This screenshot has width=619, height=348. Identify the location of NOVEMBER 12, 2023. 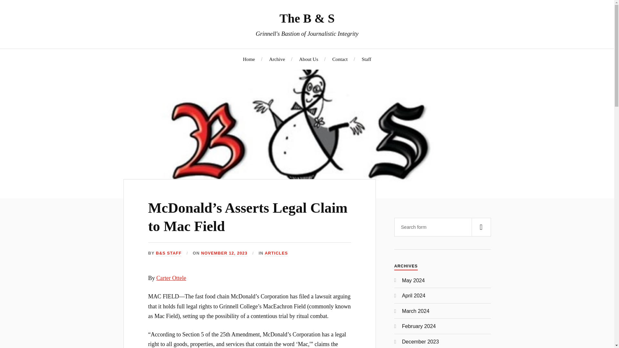
(224, 253).